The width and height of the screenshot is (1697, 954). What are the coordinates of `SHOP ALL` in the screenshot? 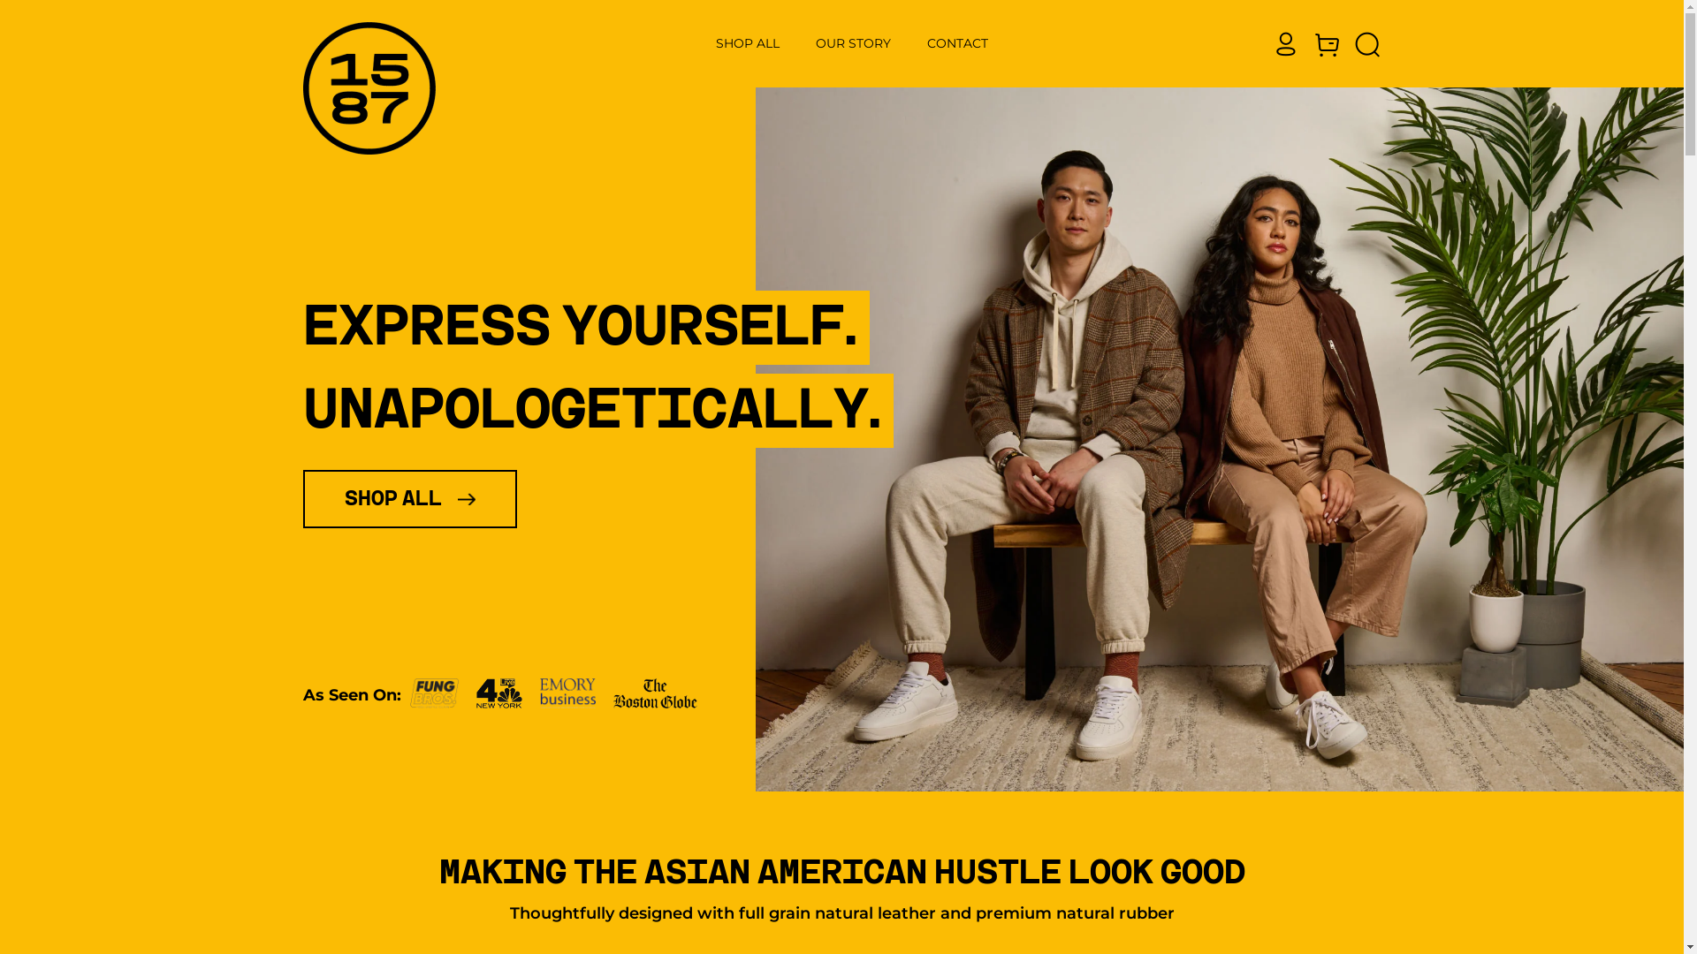 It's located at (748, 44).